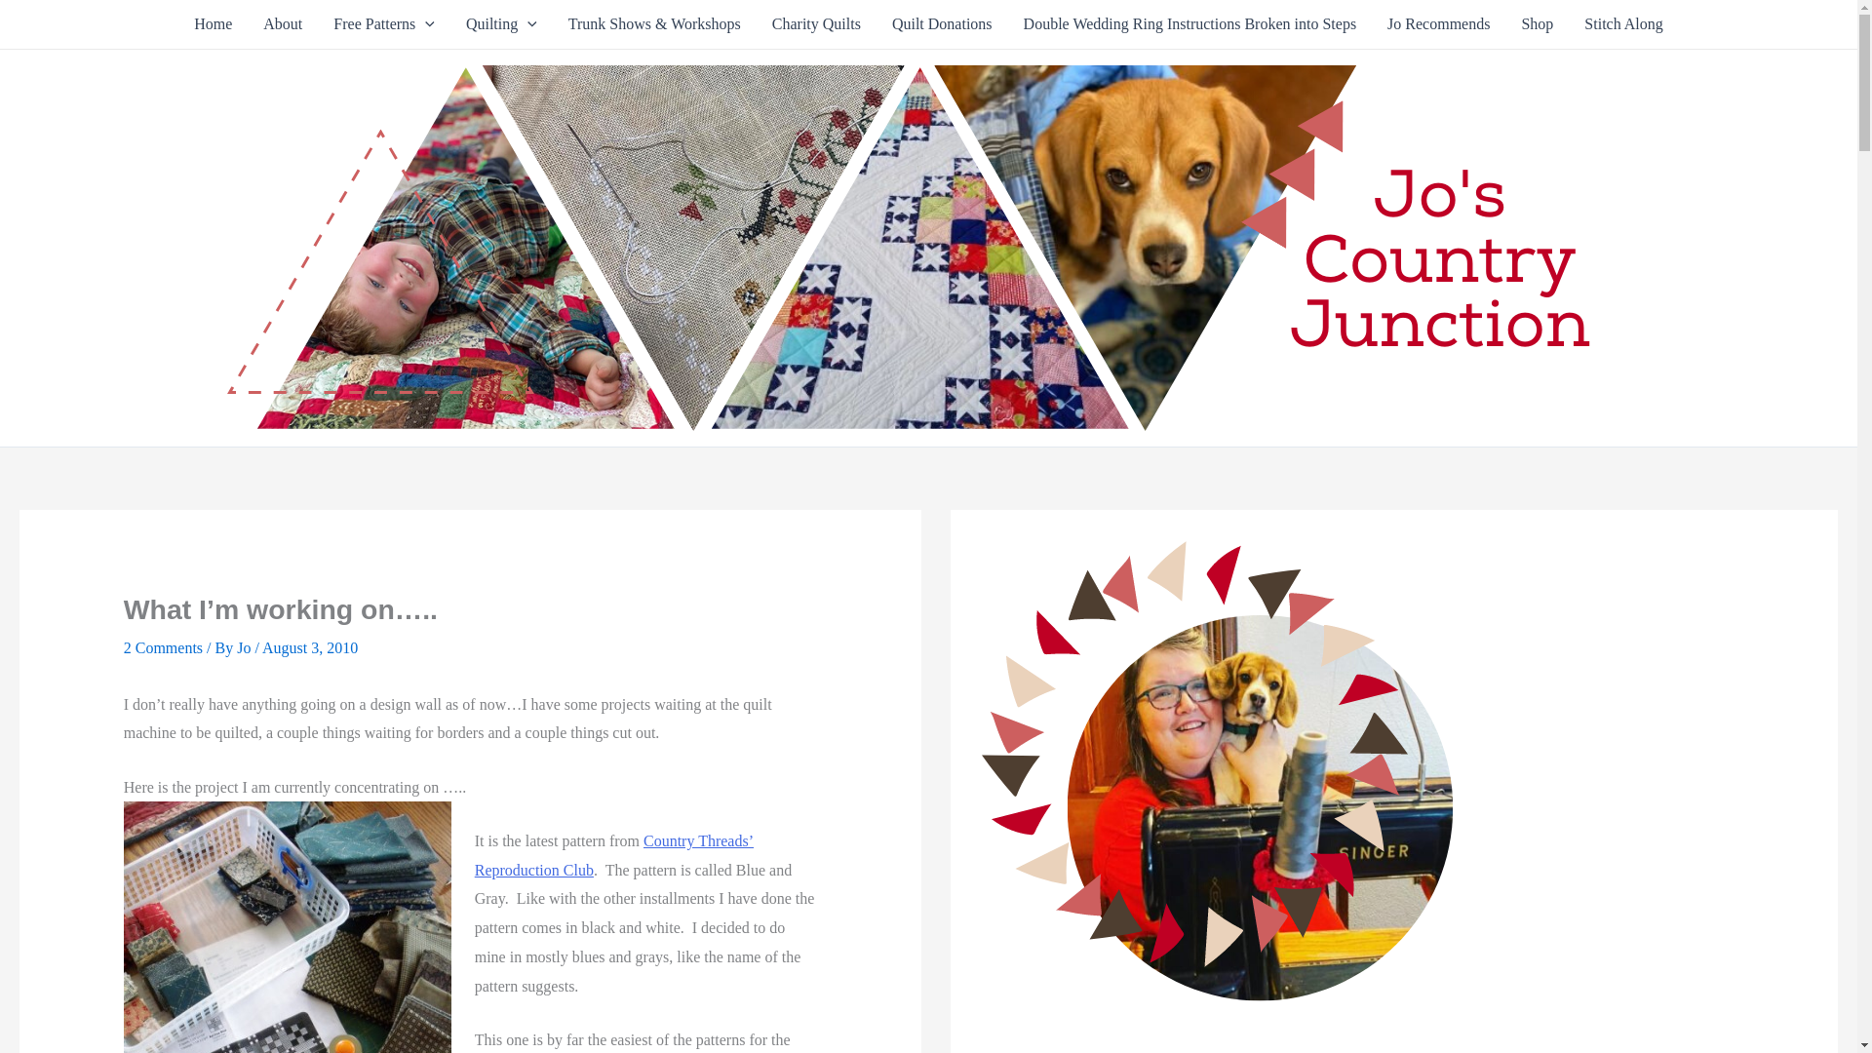 This screenshot has width=1872, height=1053. I want to click on Home, so click(213, 23).